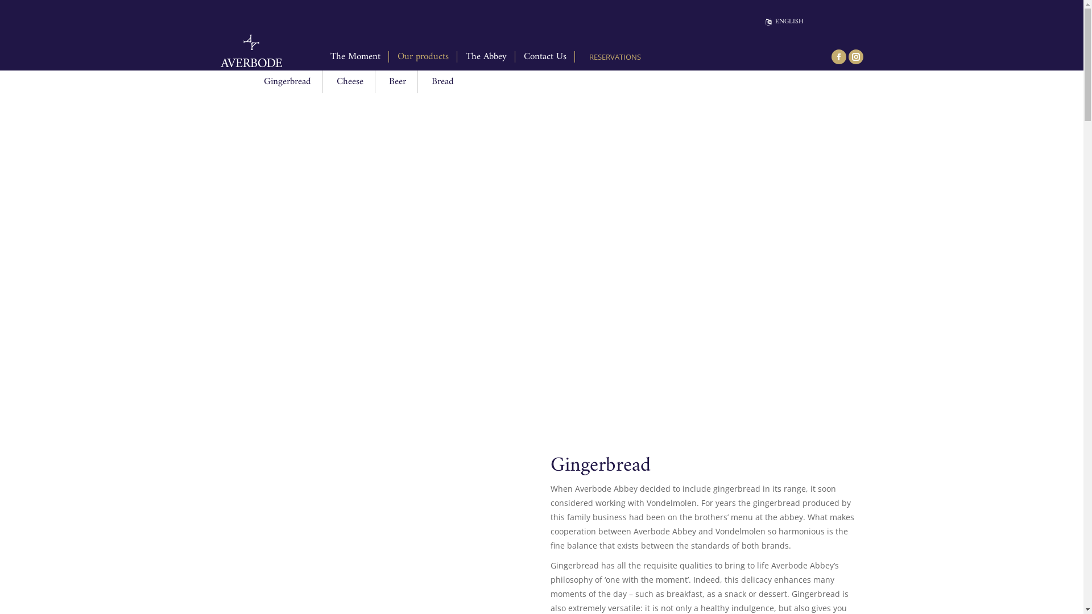 The height and width of the screenshot is (614, 1092). What do you see at coordinates (423, 57) in the screenshot?
I see `Our products` at bounding box center [423, 57].